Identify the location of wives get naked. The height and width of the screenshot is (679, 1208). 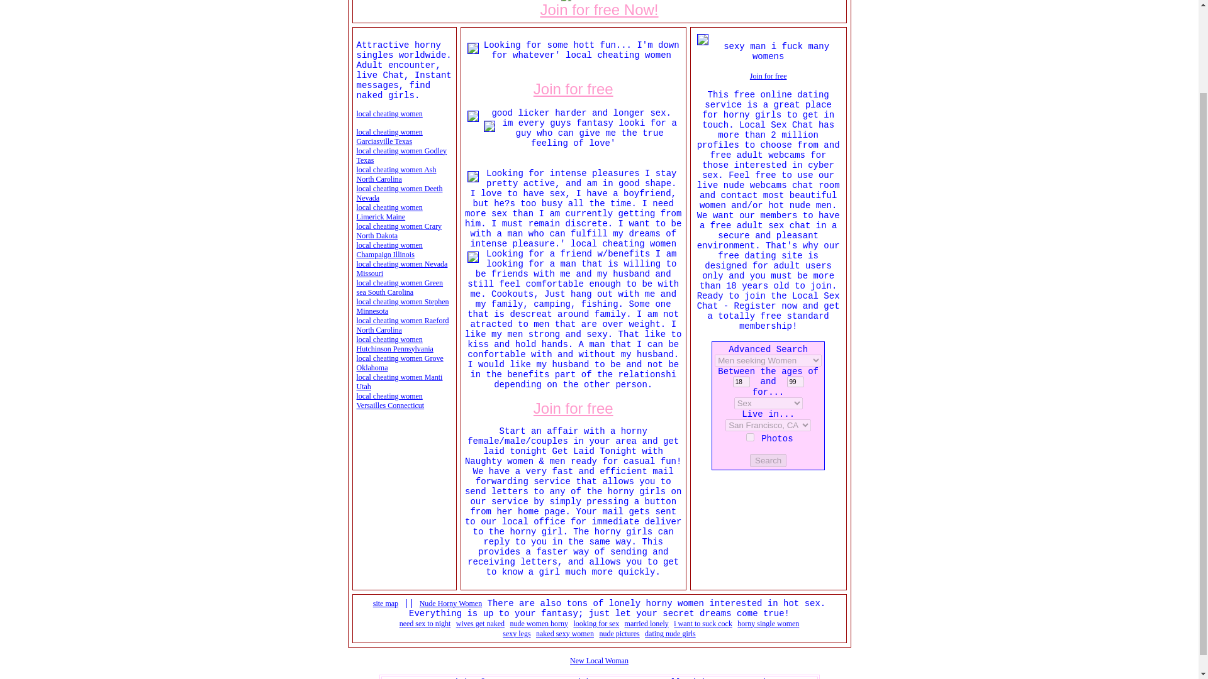
(481, 624).